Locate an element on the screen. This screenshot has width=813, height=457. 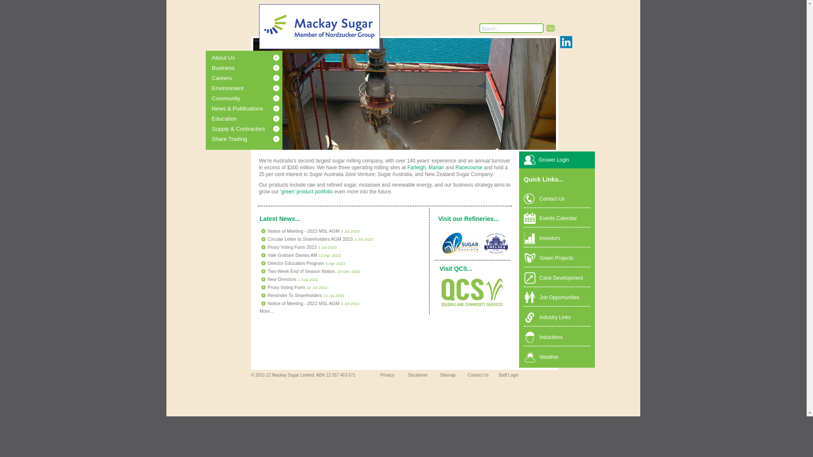
Racecourse is located at coordinates (469, 168).